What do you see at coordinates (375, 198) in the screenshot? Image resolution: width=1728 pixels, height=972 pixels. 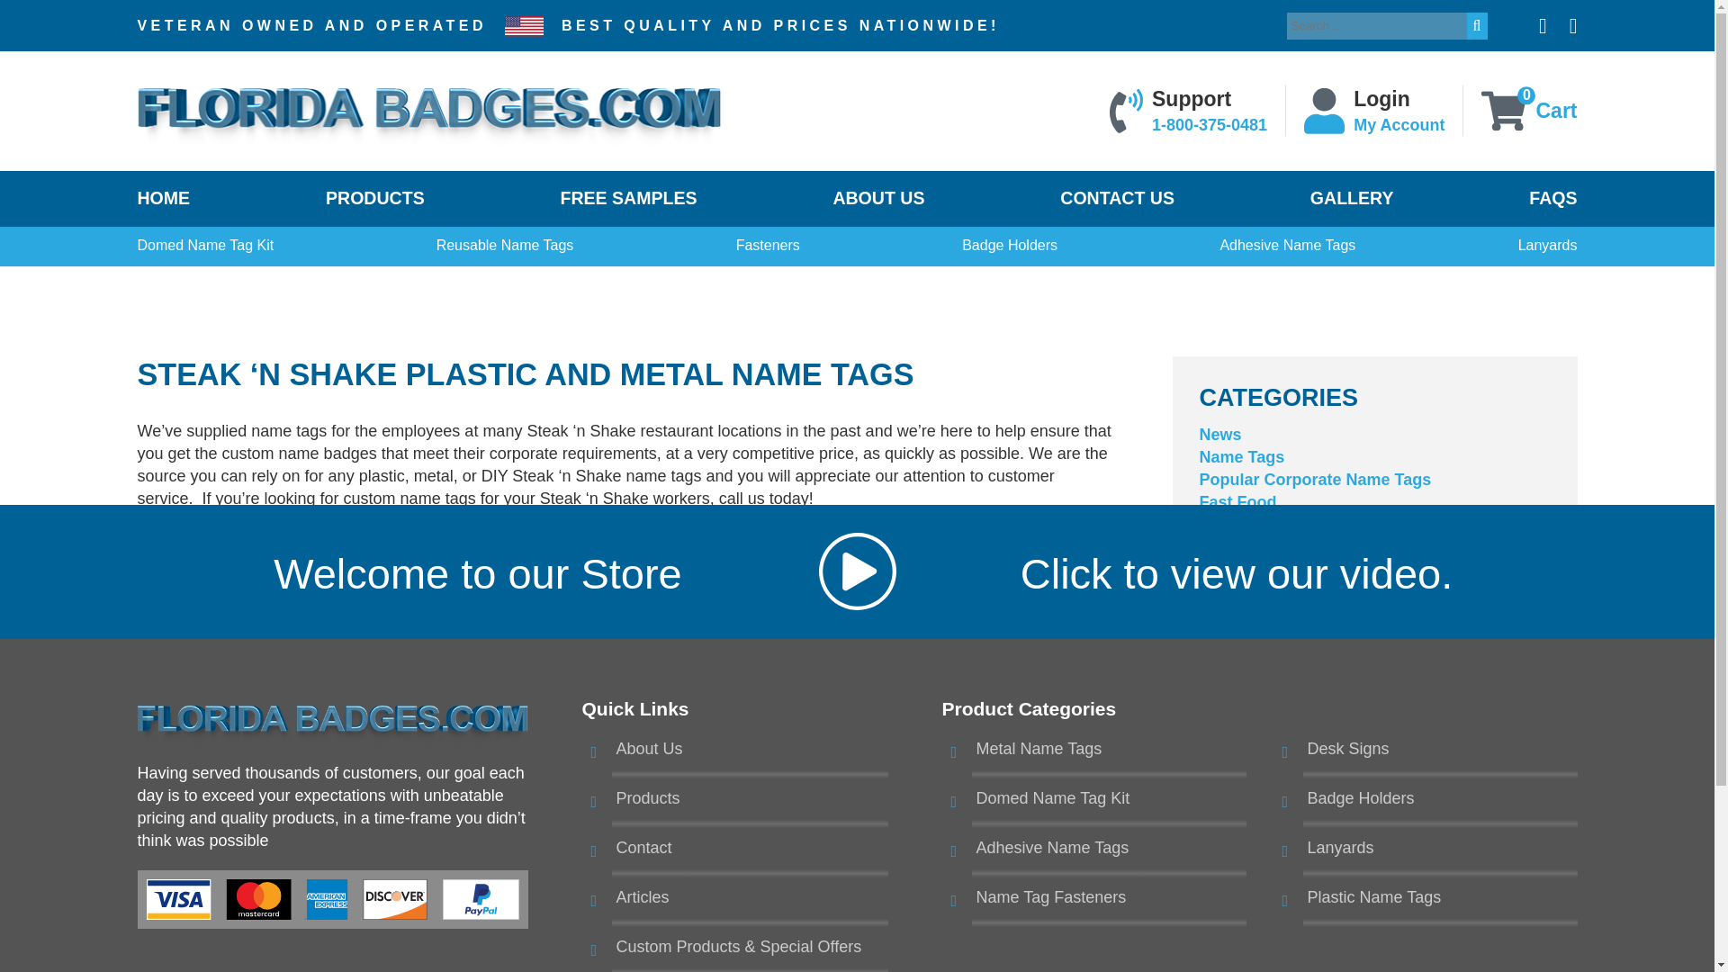 I see `PRODUCTS` at bounding box center [375, 198].